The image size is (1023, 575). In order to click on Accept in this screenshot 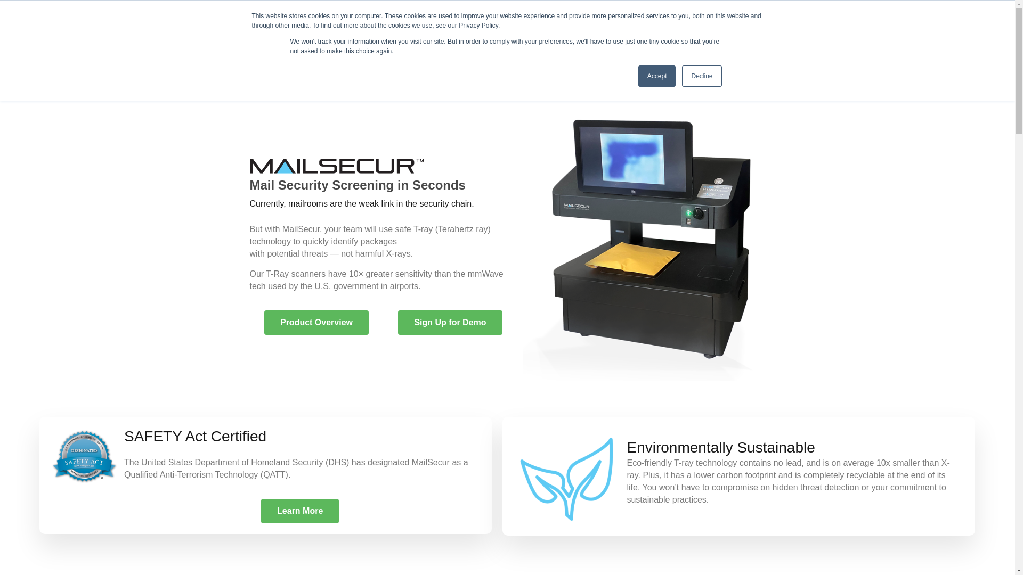, I will do `click(657, 76)`.